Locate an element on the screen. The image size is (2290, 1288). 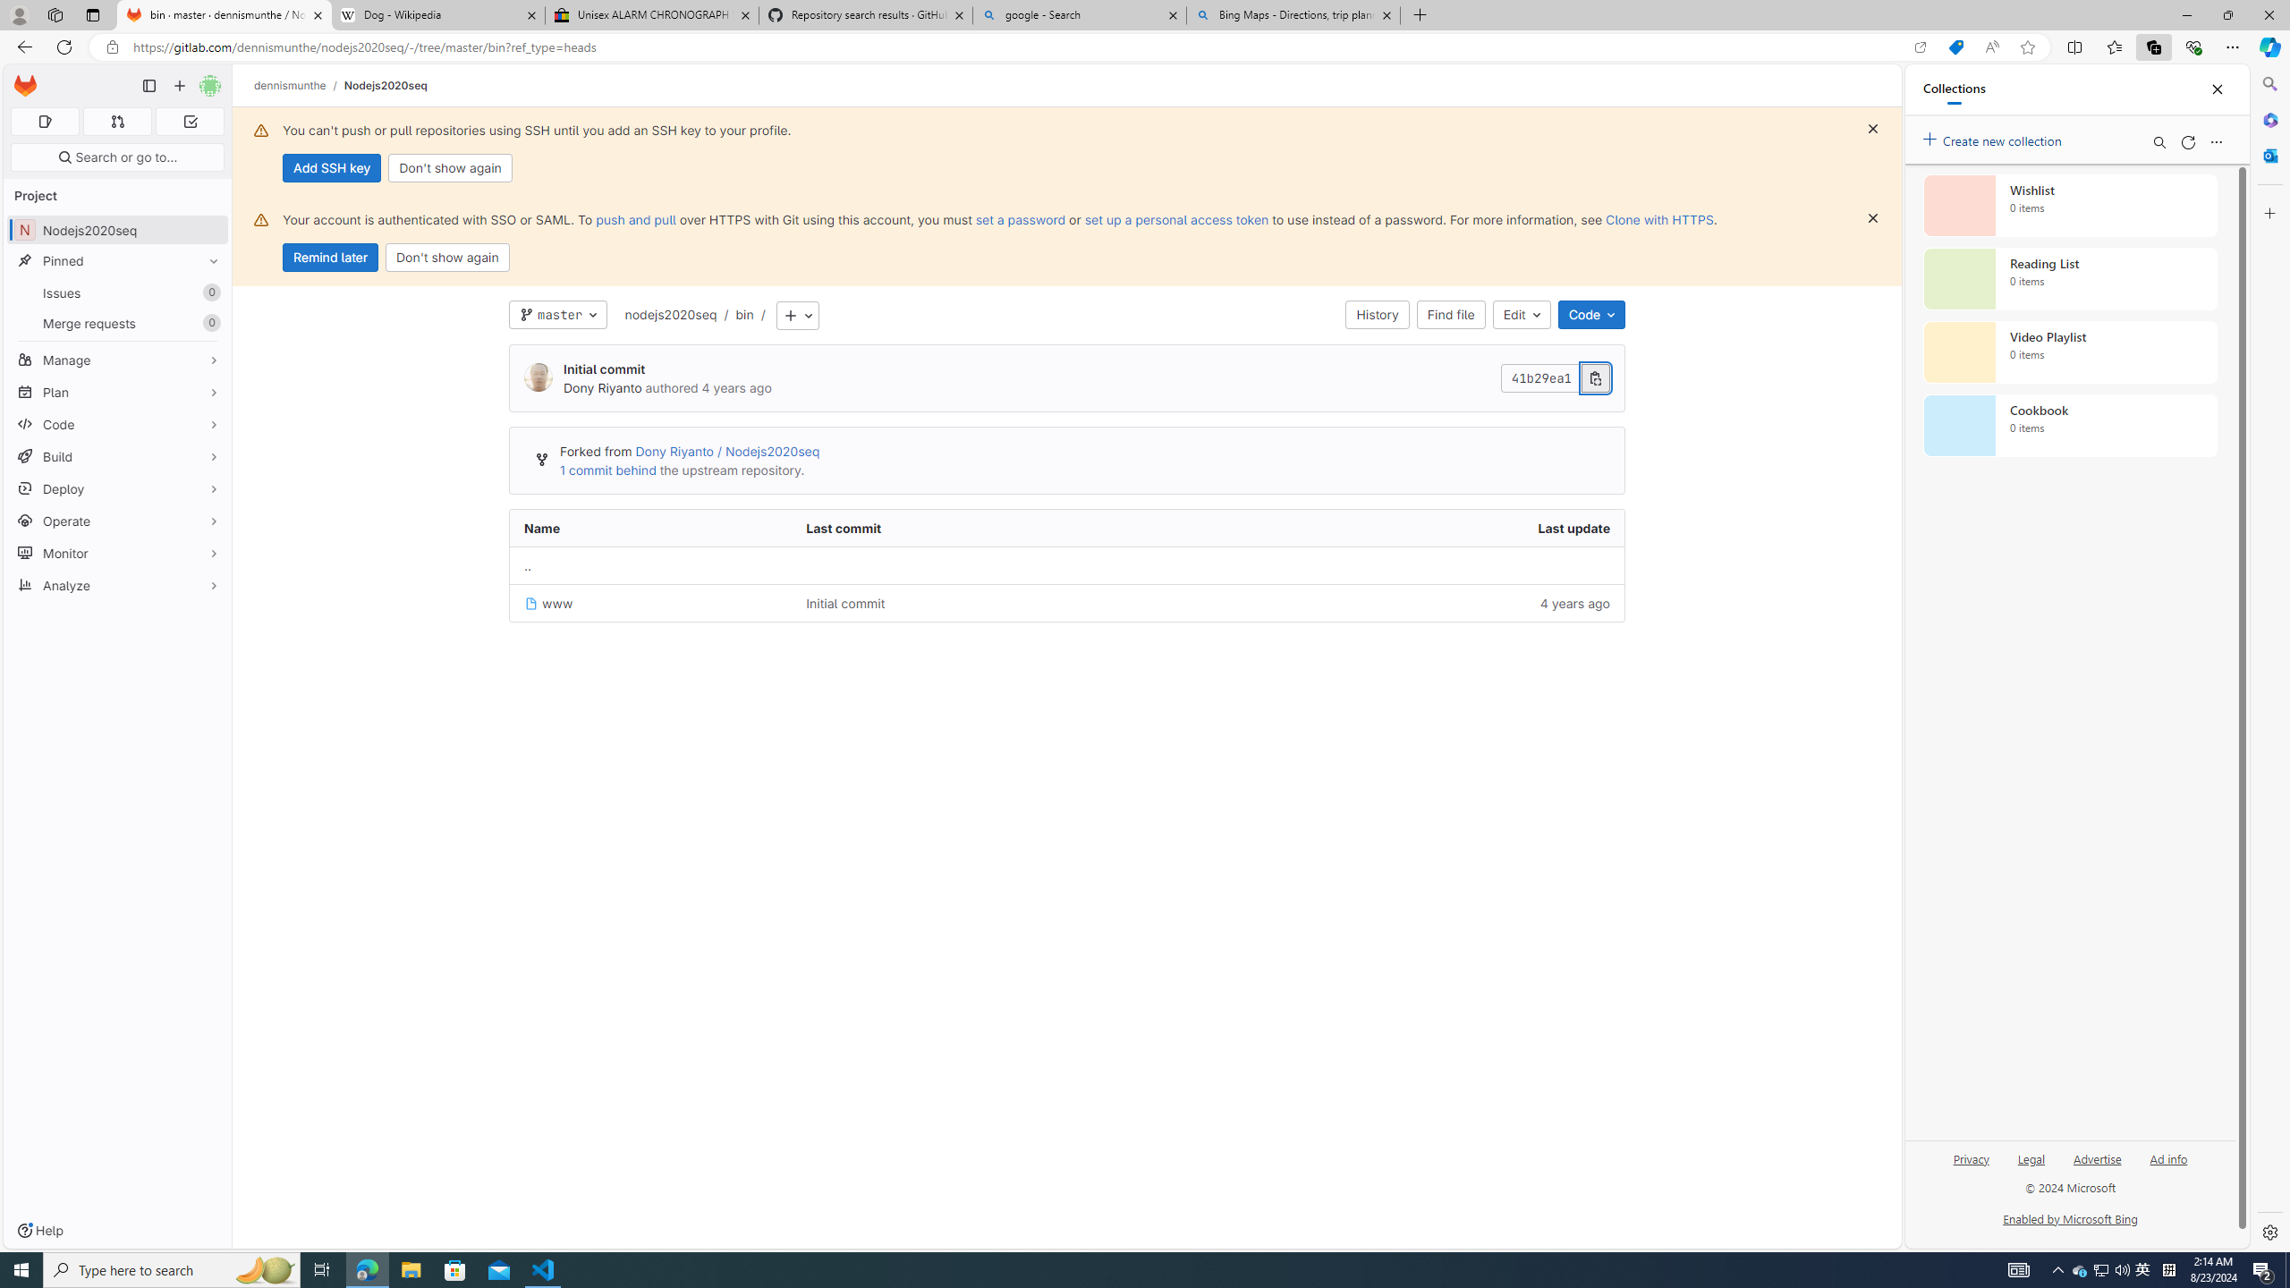
N Nodejs2020seq is located at coordinates (118, 229).